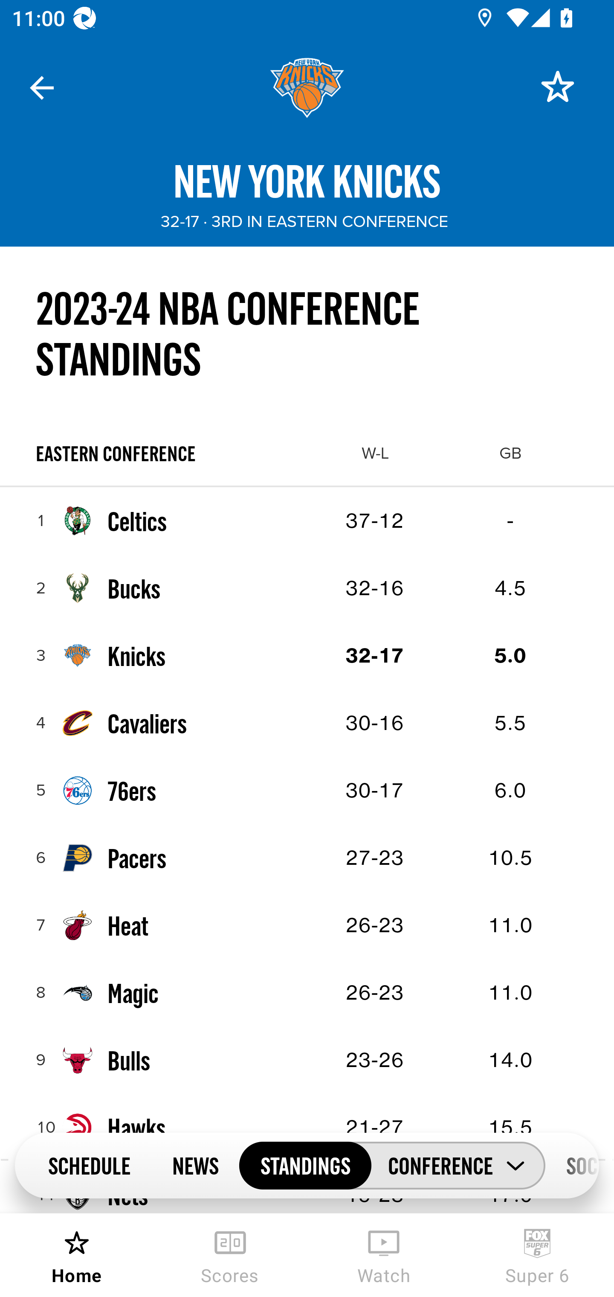  What do you see at coordinates (307, 858) in the screenshot?
I see `6 Pacers 27-23 10.5` at bounding box center [307, 858].